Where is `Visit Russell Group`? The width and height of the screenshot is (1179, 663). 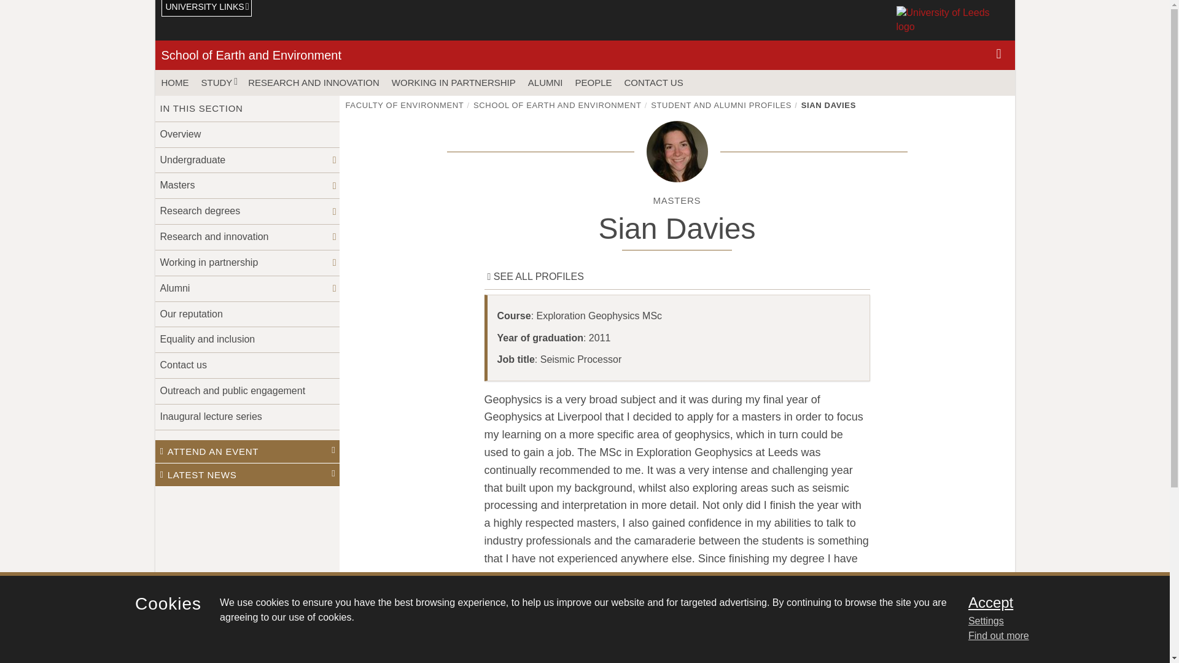 Visit Russell Group is located at coordinates (324, 641).